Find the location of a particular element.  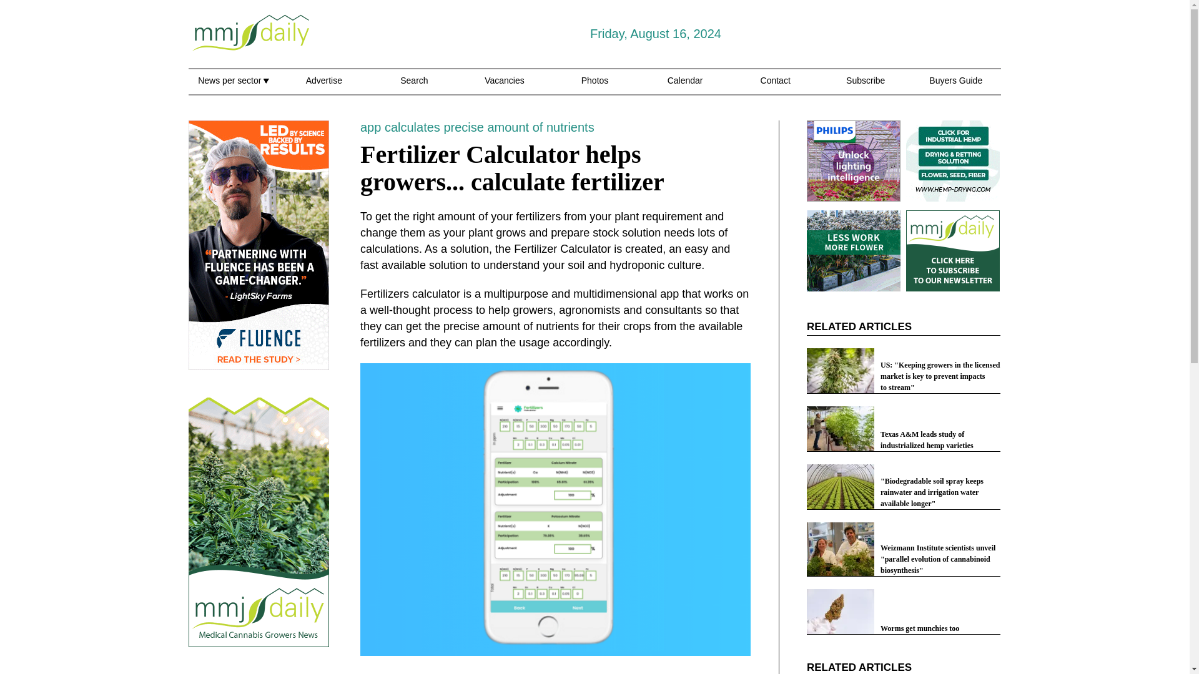

Contact is located at coordinates (775, 87).